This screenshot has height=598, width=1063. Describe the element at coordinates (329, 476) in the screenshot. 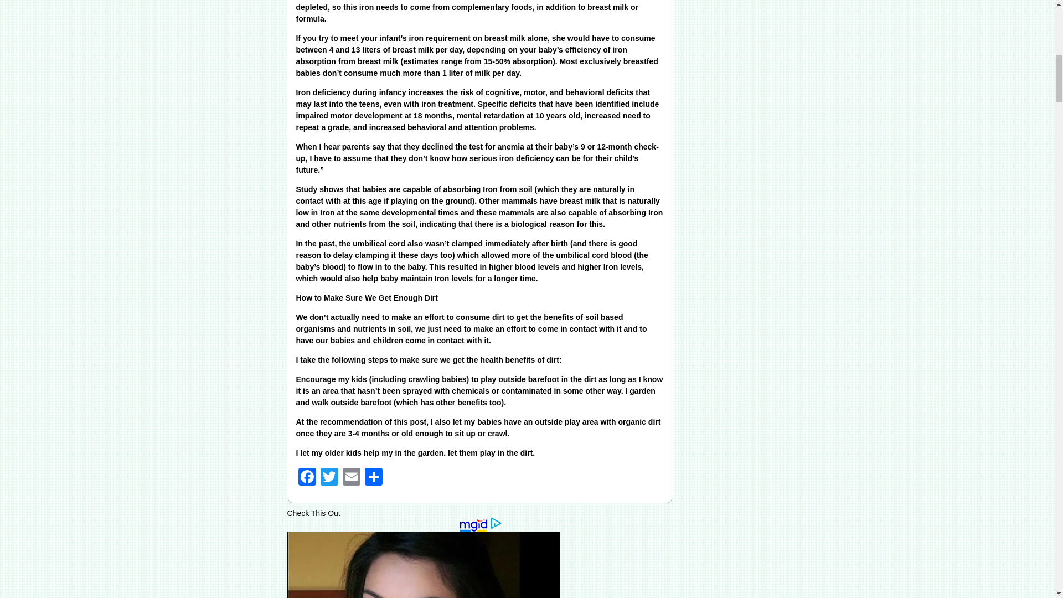

I see `Twitter` at that location.